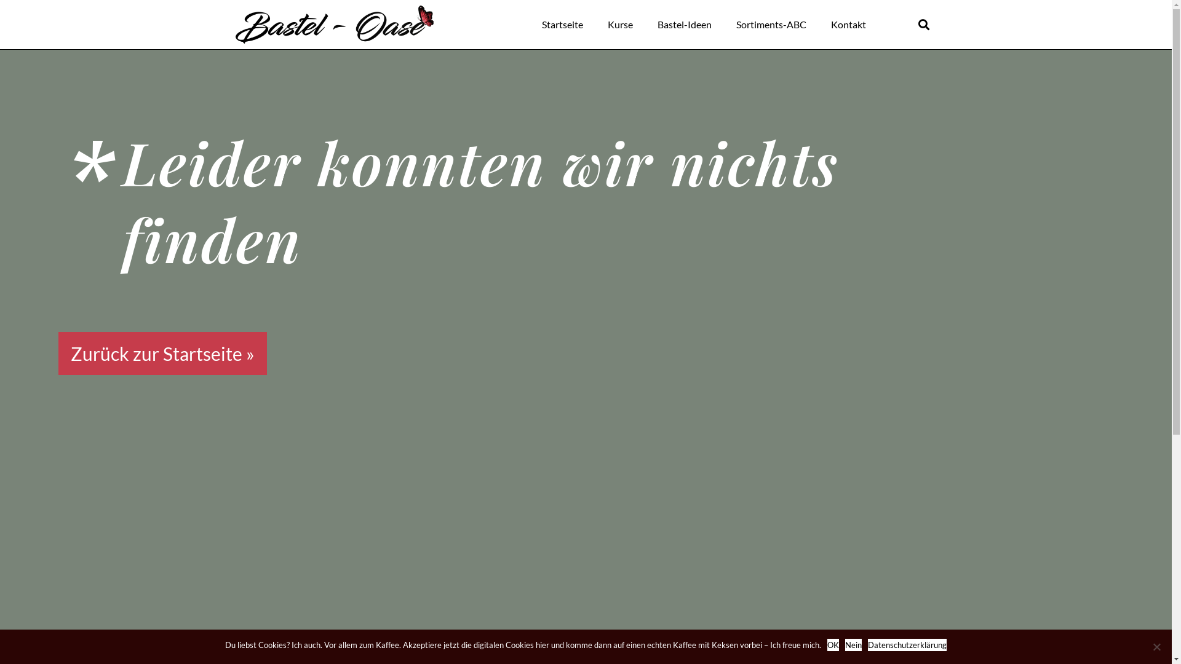 The width and height of the screenshot is (1181, 664). Describe the element at coordinates (620, 25) in the screenshot. I see `Kurse` at that location.